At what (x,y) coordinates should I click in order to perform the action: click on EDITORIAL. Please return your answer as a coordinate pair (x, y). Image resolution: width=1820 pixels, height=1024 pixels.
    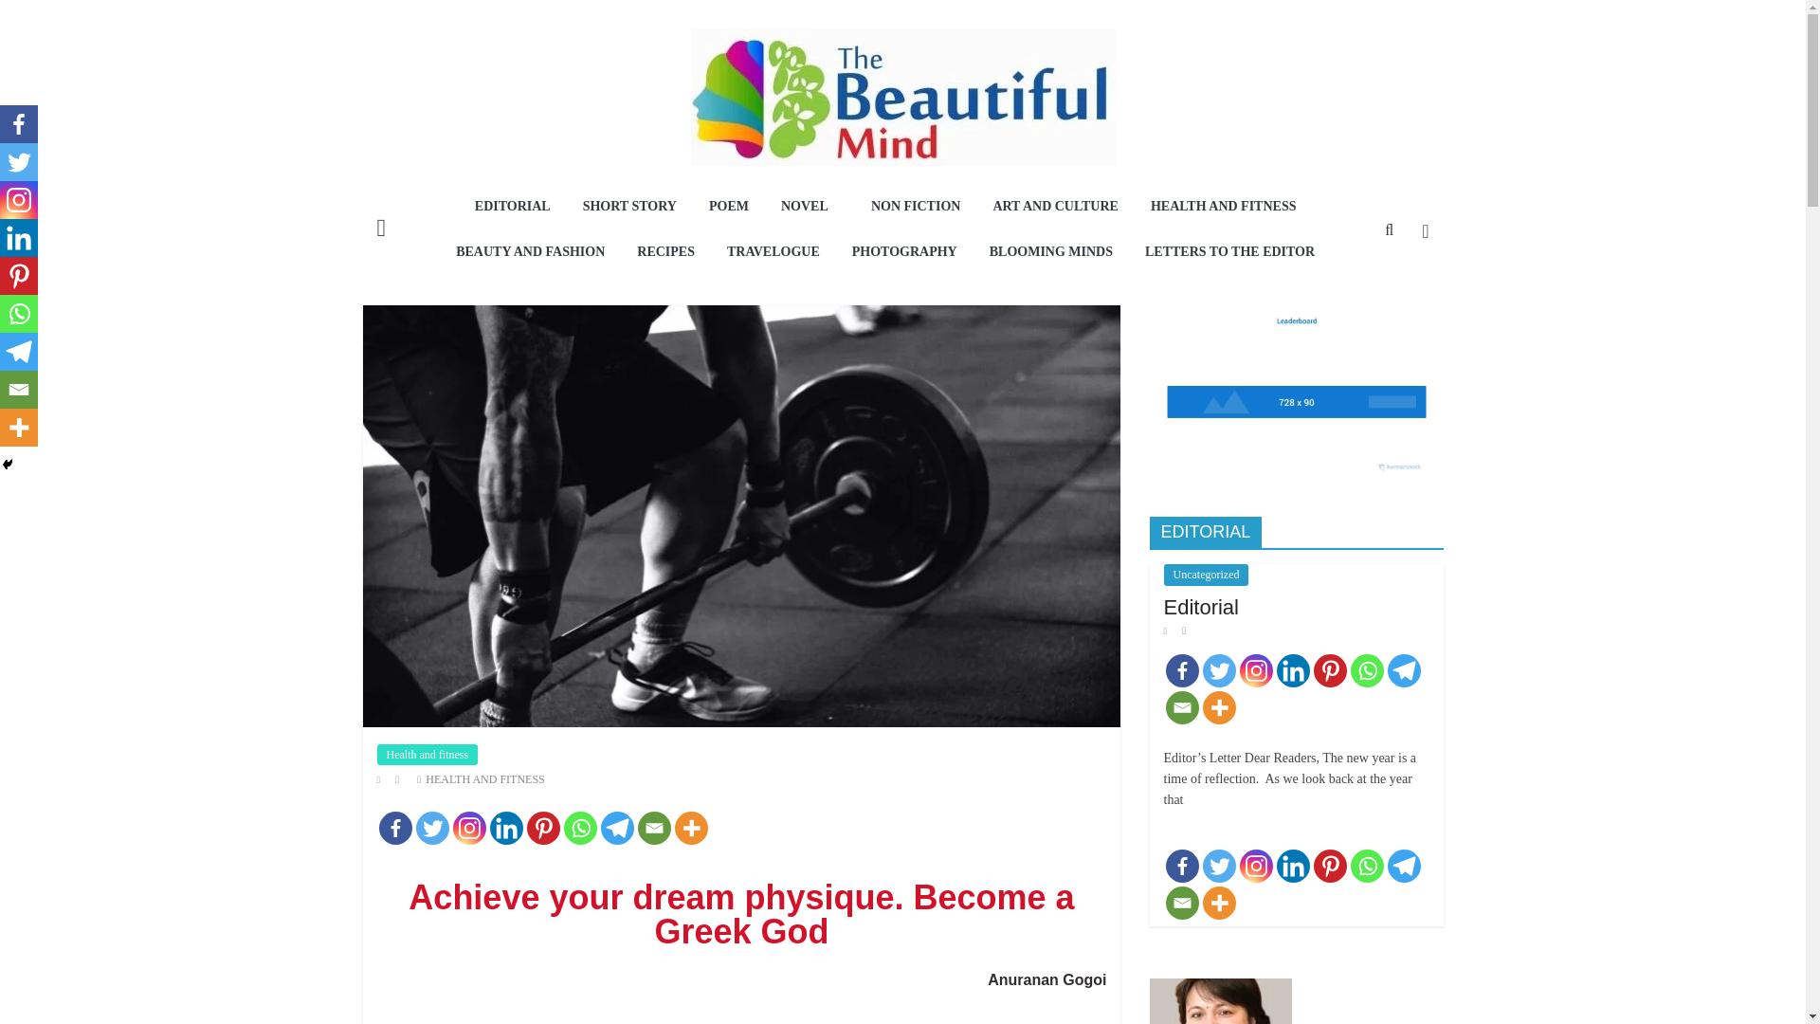
    Looking at the image, I should click on (513, 208).